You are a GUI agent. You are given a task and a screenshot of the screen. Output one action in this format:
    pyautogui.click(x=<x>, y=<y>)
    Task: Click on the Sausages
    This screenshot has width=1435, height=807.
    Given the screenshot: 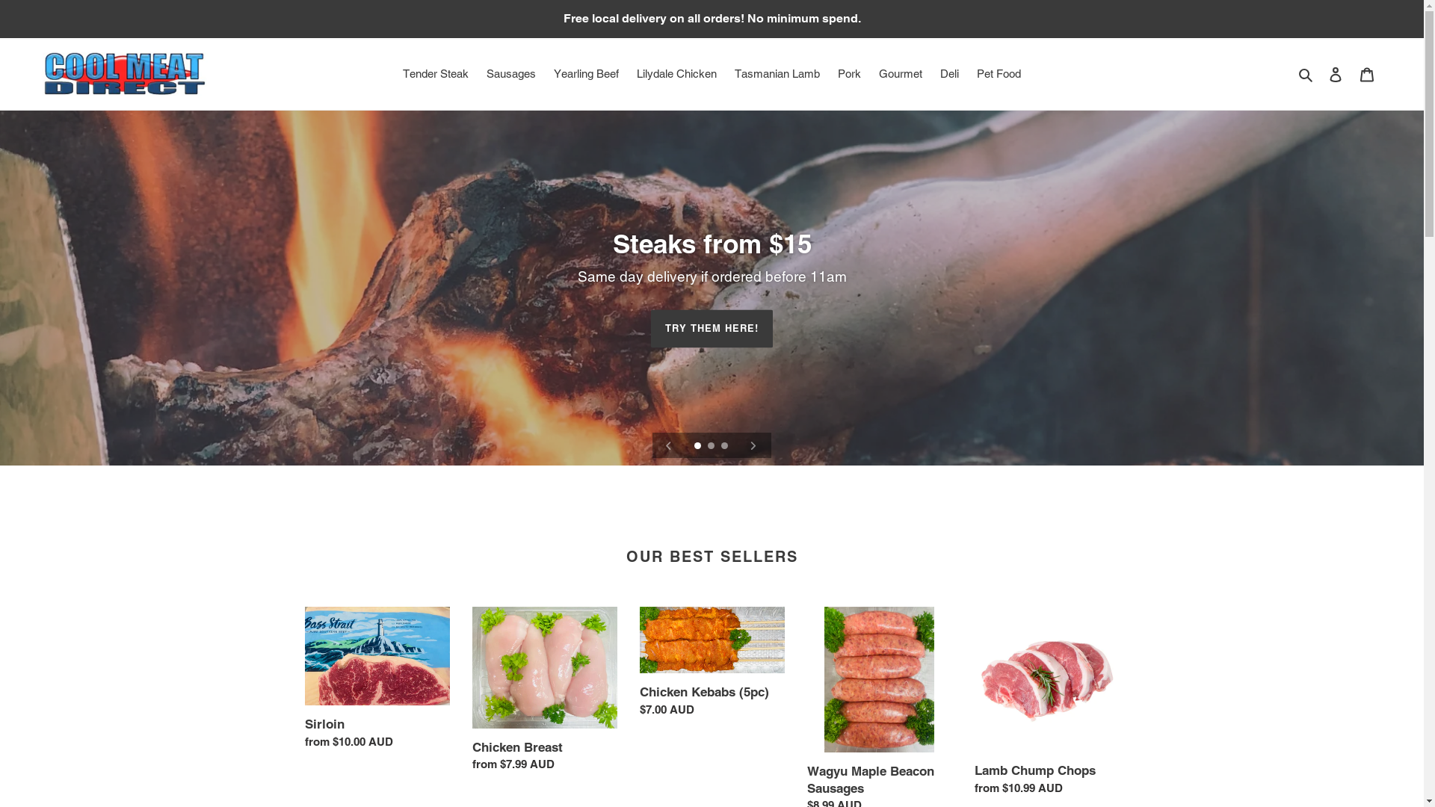 What is the action you would take?
    pyautogui.click(x=511, y=75)
    